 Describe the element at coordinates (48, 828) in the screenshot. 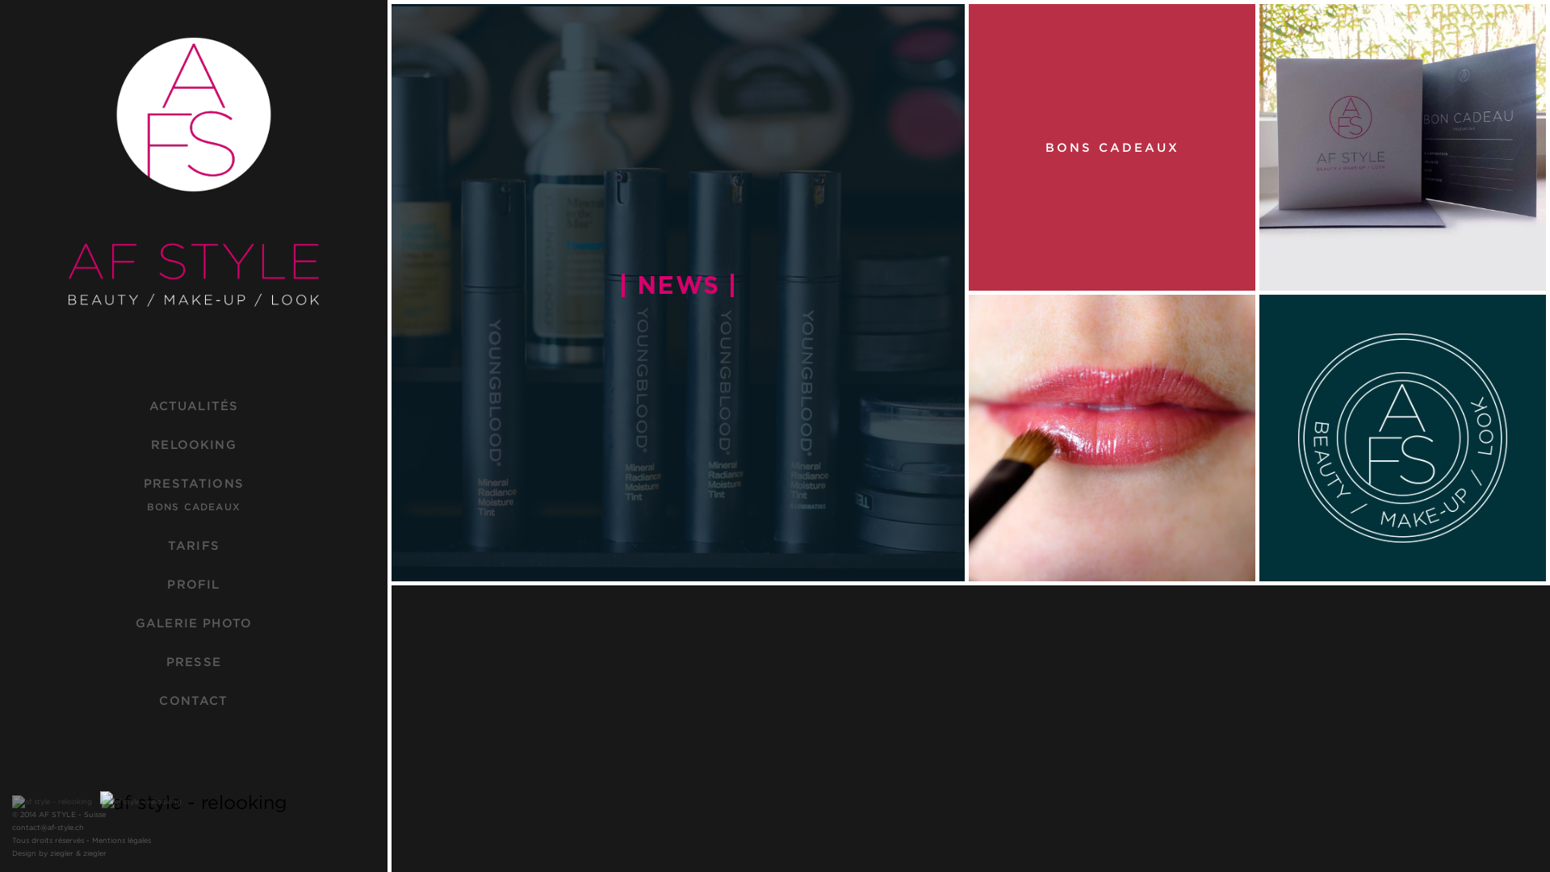

I see `contact@af-style.ch` at that location.